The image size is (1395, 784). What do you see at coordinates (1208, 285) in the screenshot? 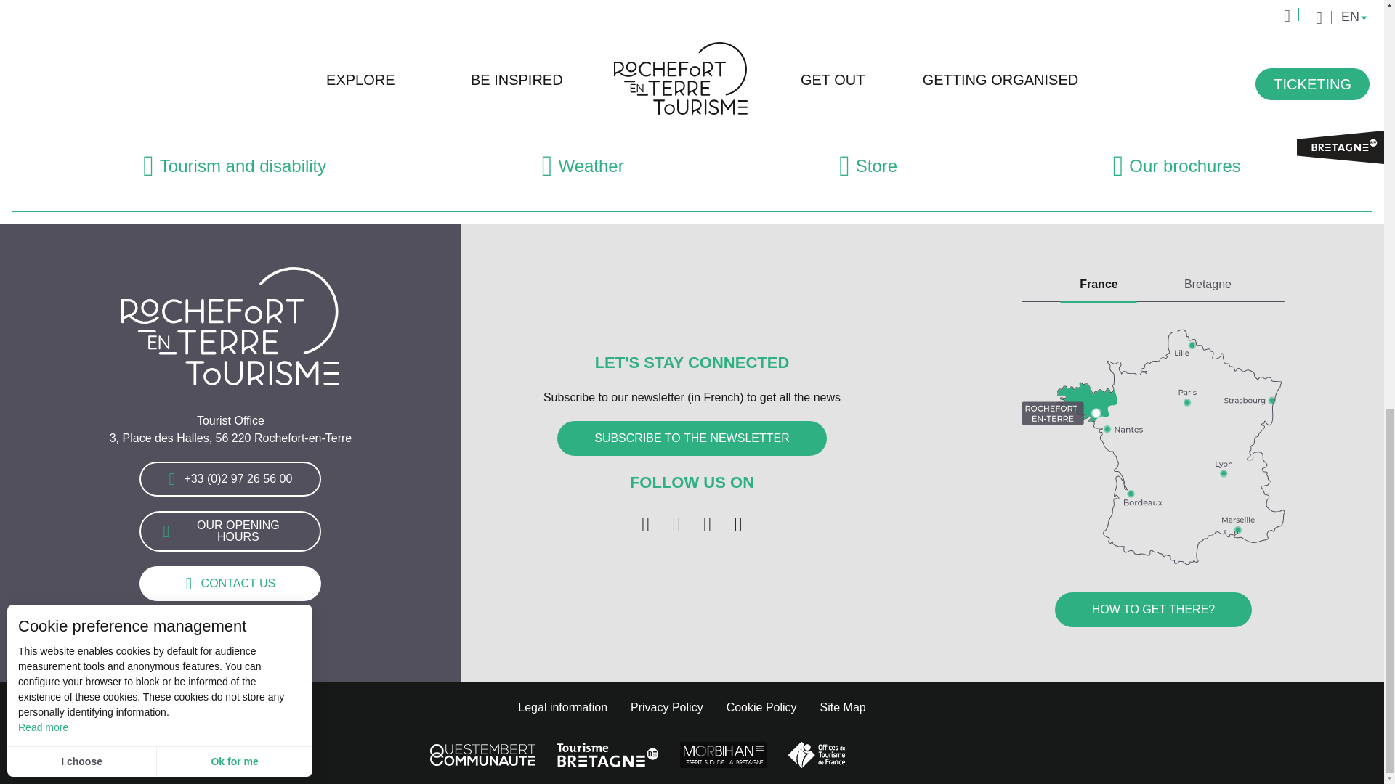
I see `Bretagne` at bounding box center [1208, 285].